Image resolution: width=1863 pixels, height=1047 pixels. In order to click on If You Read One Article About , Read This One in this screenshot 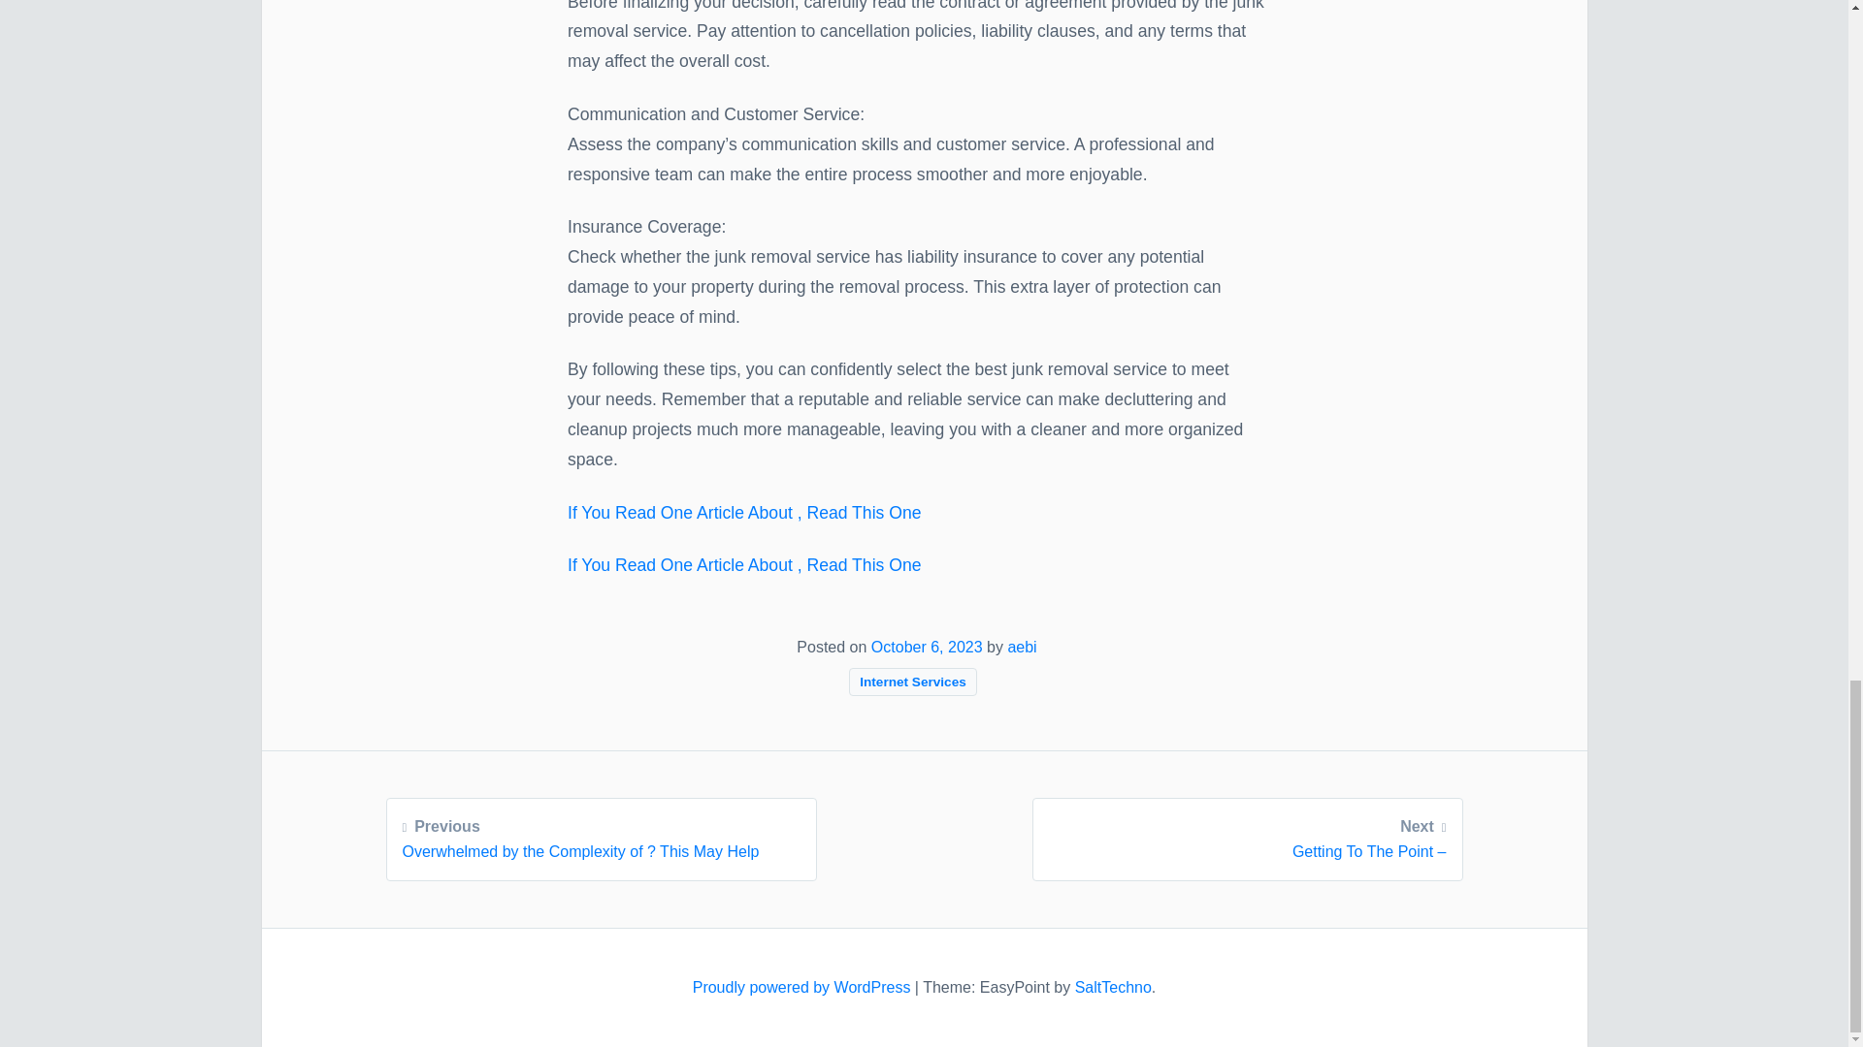, I will do `click(1112, 987)`.